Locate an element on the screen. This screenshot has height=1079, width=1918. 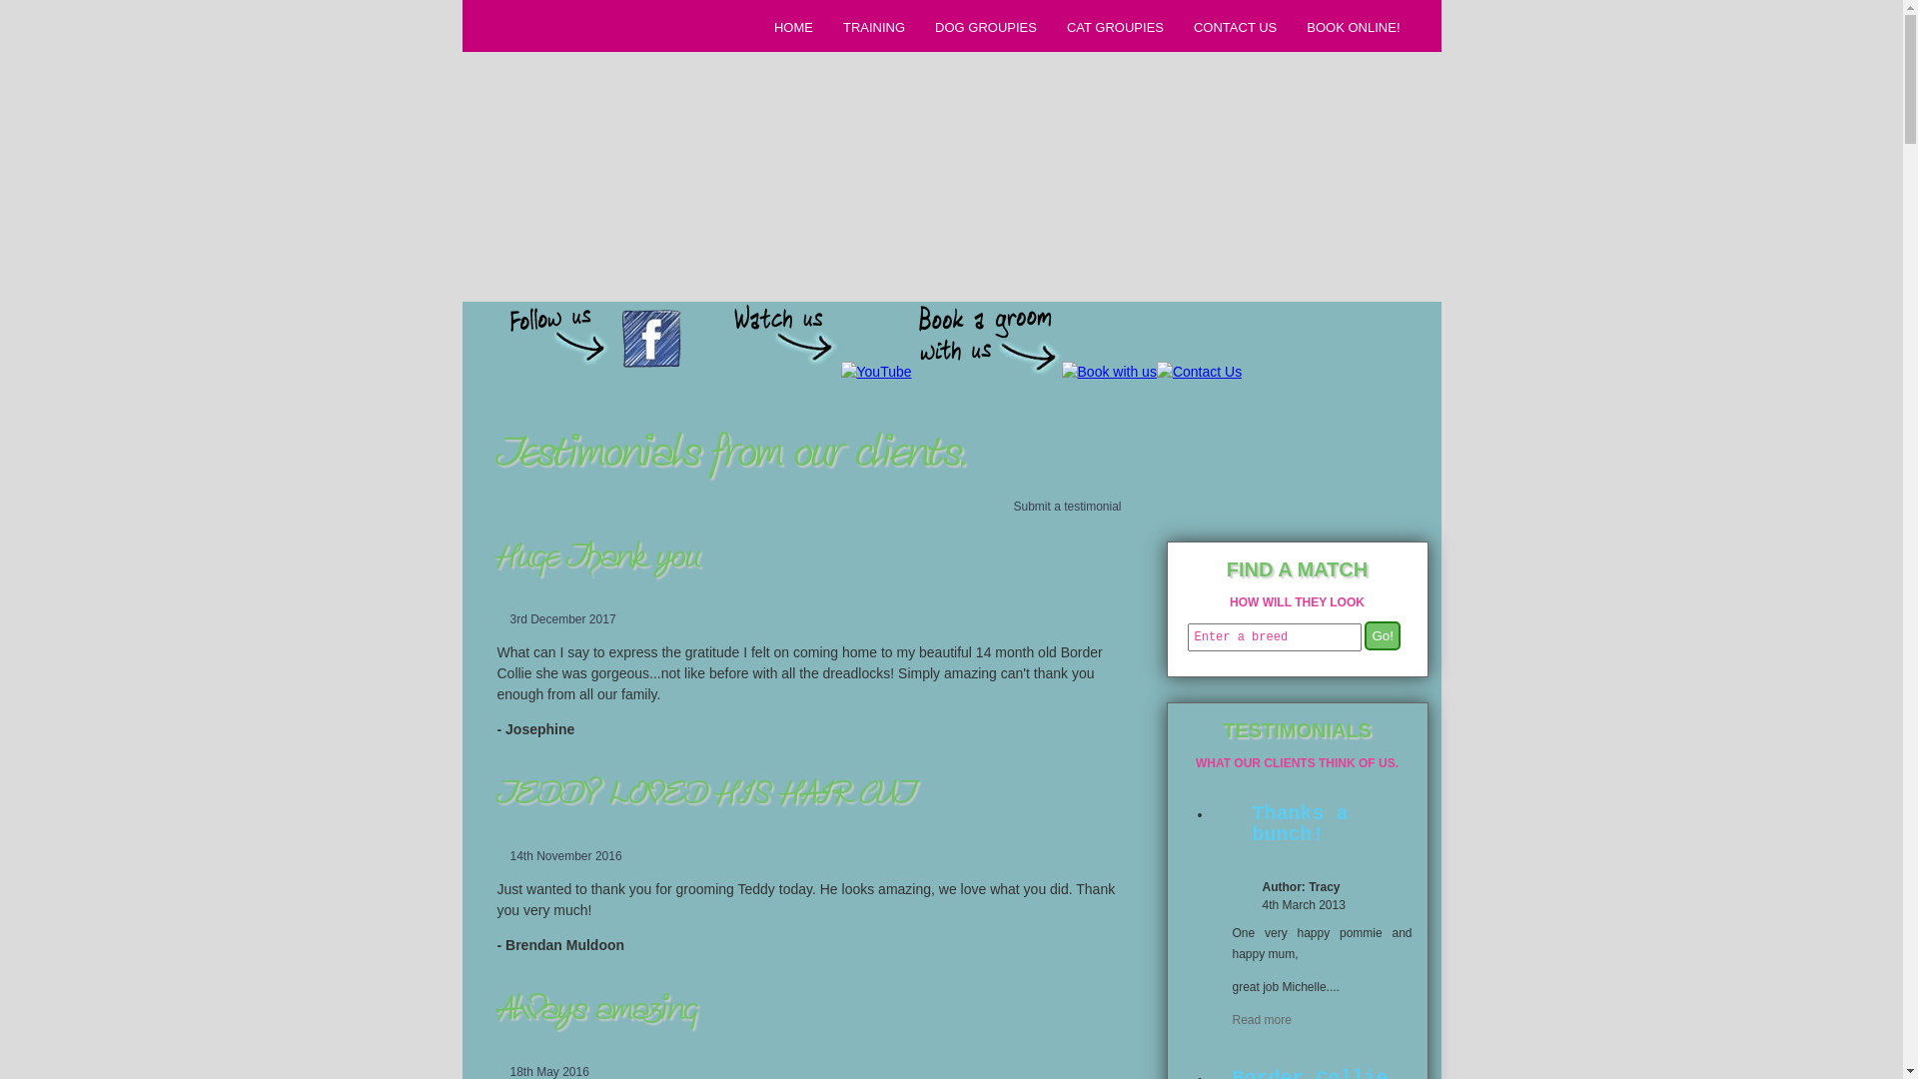
Read more is located at coordinates (1263, 1020).